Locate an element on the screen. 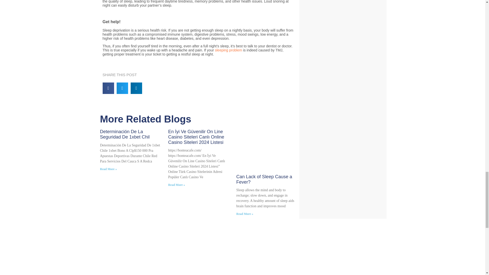 This screenshot has width=489, height=275. Can Lack of Sleep Cause a Fever? is located at coordinates (264, 179).